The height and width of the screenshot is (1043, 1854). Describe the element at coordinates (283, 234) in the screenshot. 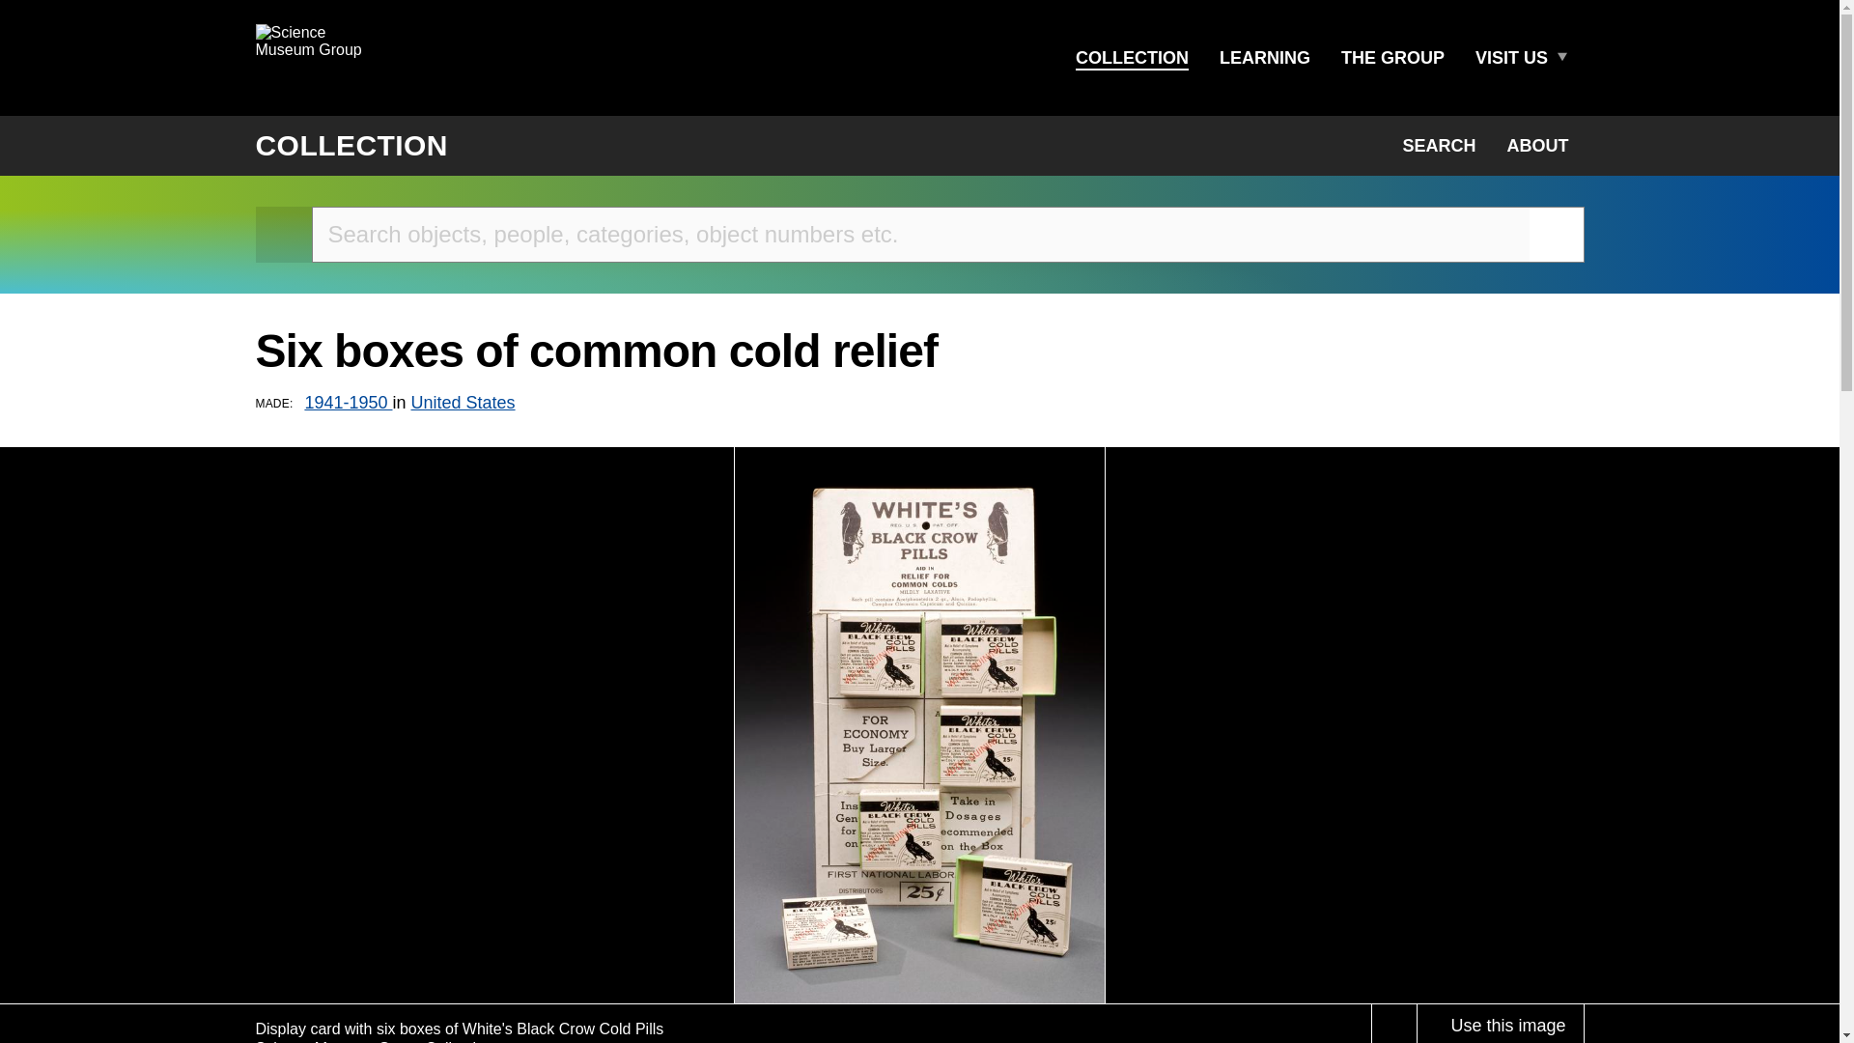

I see `Back to the home page` at that location.